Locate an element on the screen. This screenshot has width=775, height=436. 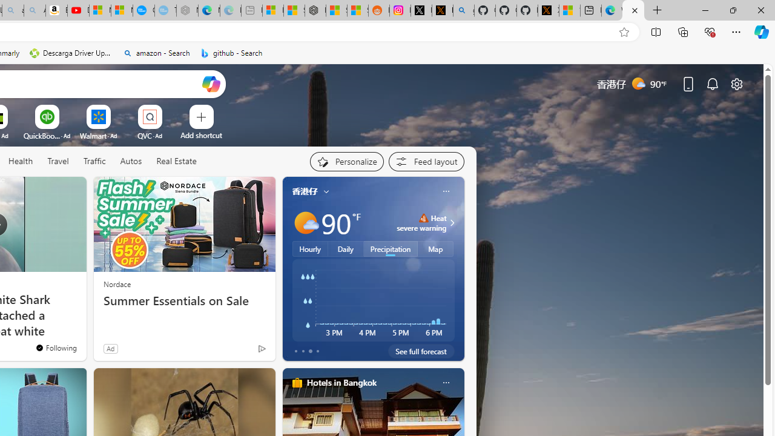
You're following The Weather Channel is located at coordinates (236, 351).